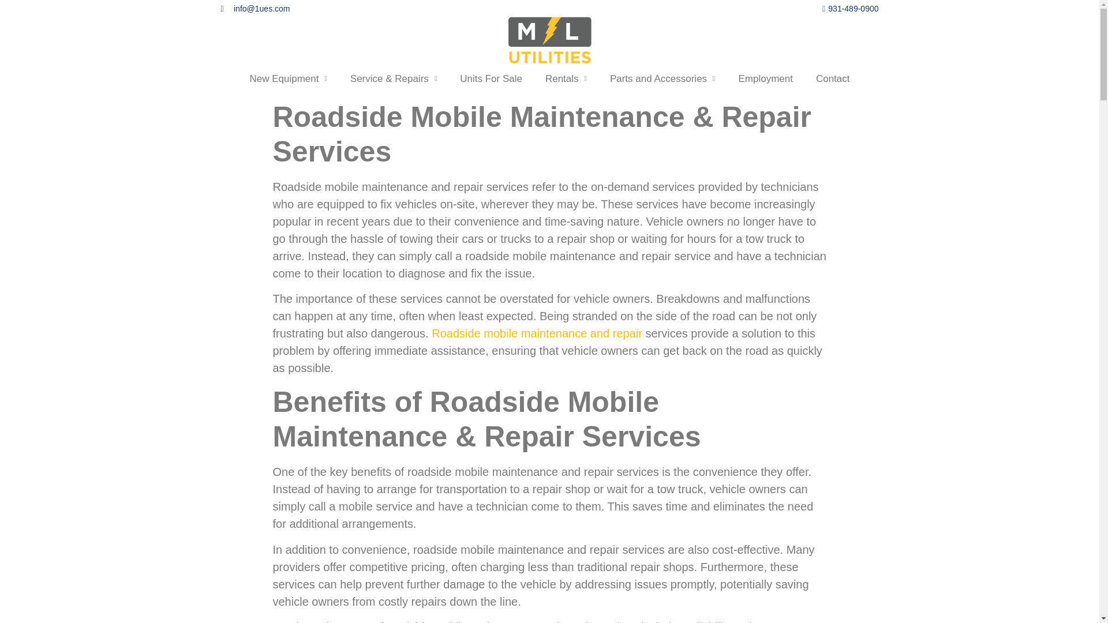  I want to click on Rentals, so click(566, 78).